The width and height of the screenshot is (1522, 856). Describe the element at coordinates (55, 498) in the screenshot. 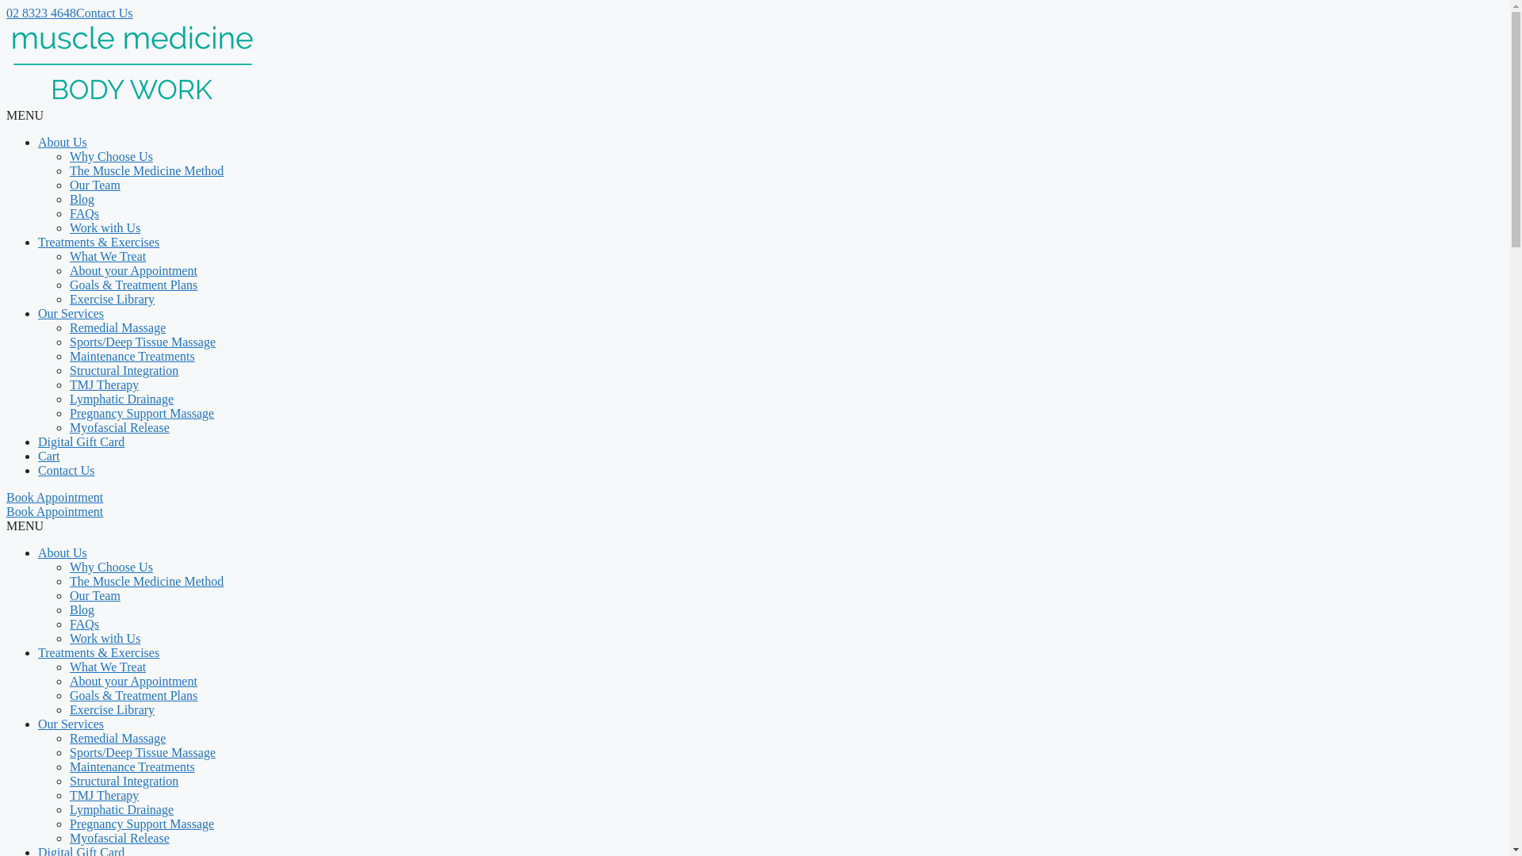

I see `Book Appointment` at that location.